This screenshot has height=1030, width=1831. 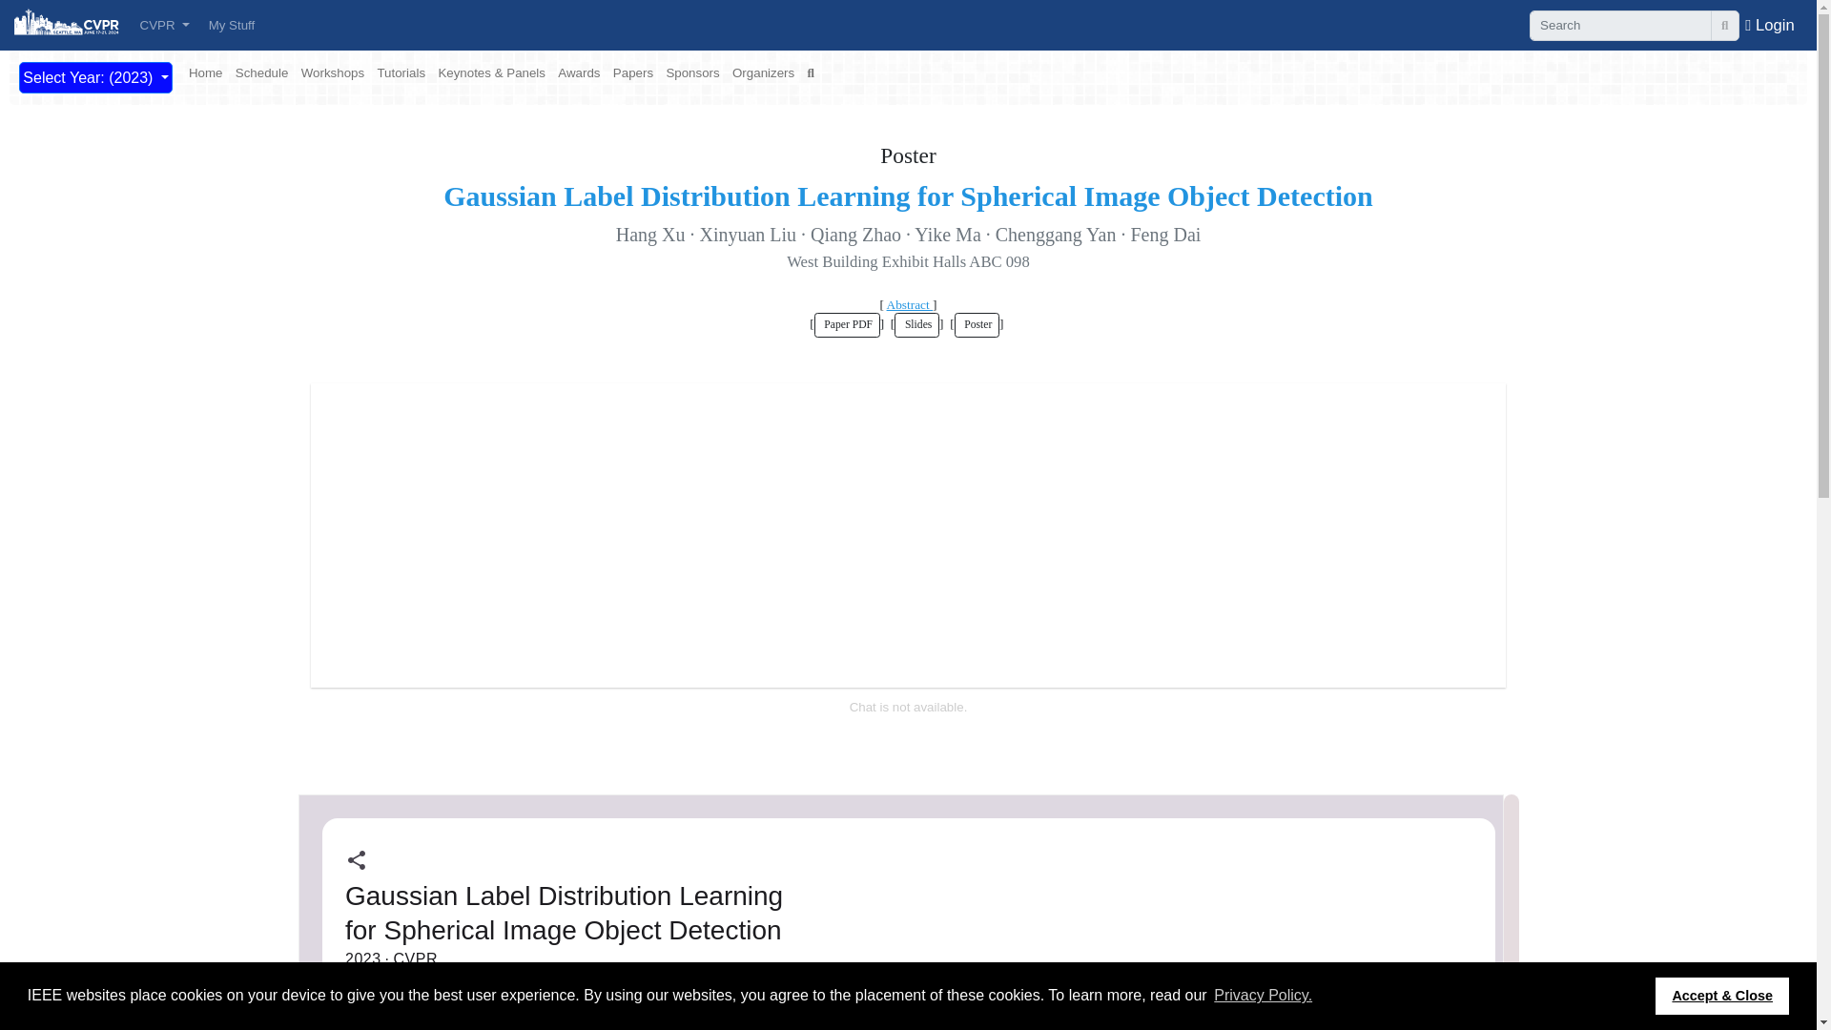 What do you see at coordinates (332, 72) in the screenshot?
I see `Workshops` at bounding box center [332, 72].